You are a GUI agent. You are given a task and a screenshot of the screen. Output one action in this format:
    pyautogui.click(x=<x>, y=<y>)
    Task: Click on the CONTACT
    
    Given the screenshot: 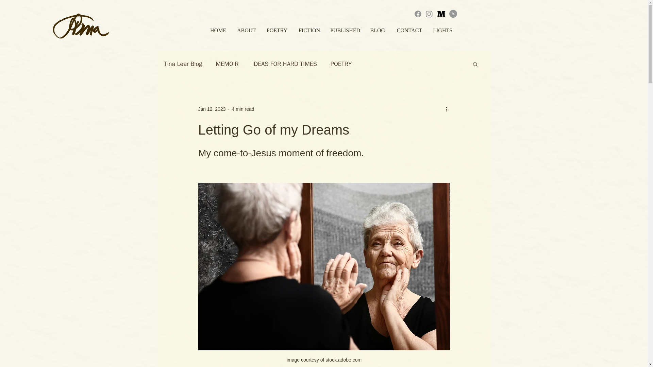 What is the action you would take?
    pyautogui.click(x=408, y=30)
    